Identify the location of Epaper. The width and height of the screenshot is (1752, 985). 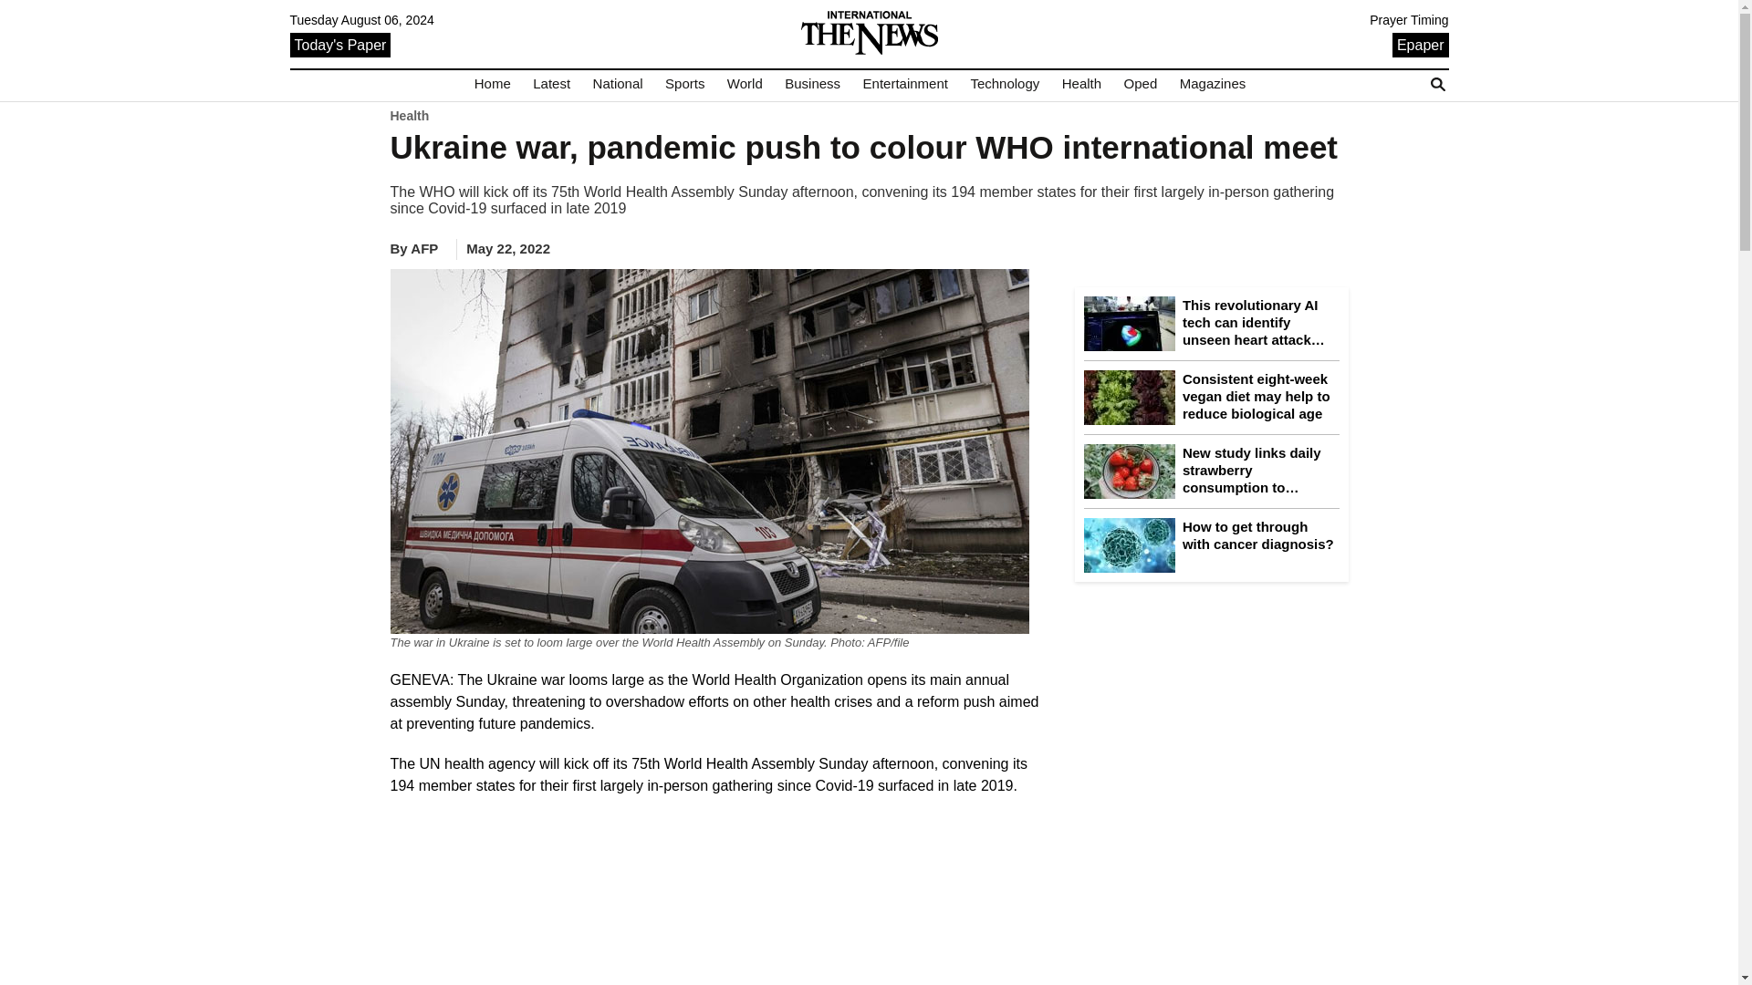
(1420, 44).